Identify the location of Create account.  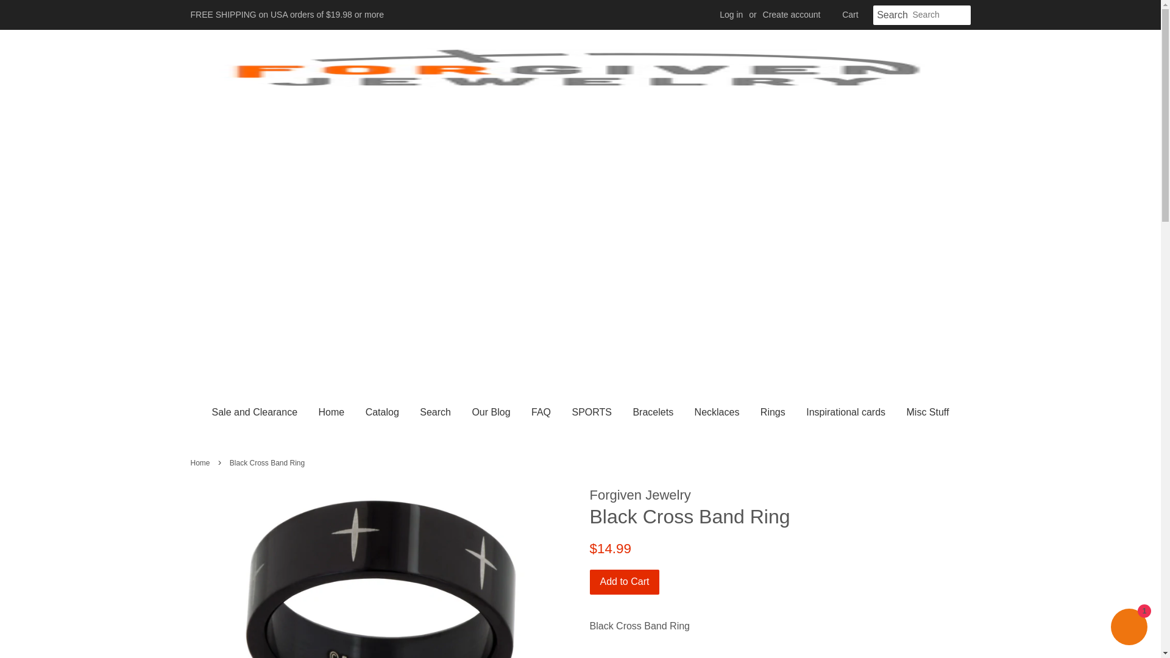
(792, 15).